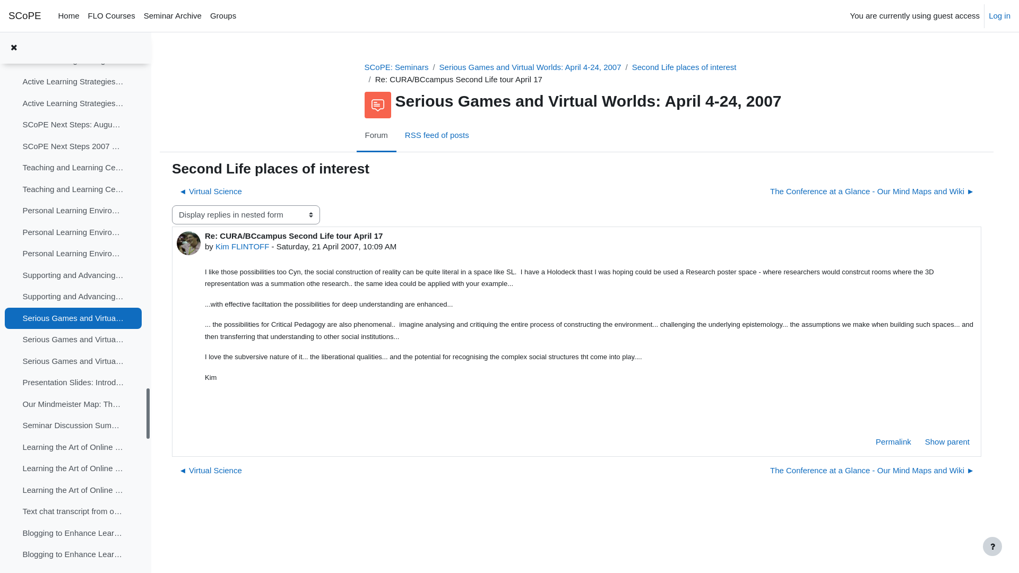 The image size is (1019, 573). What do you see at coordinates (531, 67) in the screenshot?
I see `Serious Games and Virtual Worlds: April 4-24, 2007` at bounding box center [531, 67].